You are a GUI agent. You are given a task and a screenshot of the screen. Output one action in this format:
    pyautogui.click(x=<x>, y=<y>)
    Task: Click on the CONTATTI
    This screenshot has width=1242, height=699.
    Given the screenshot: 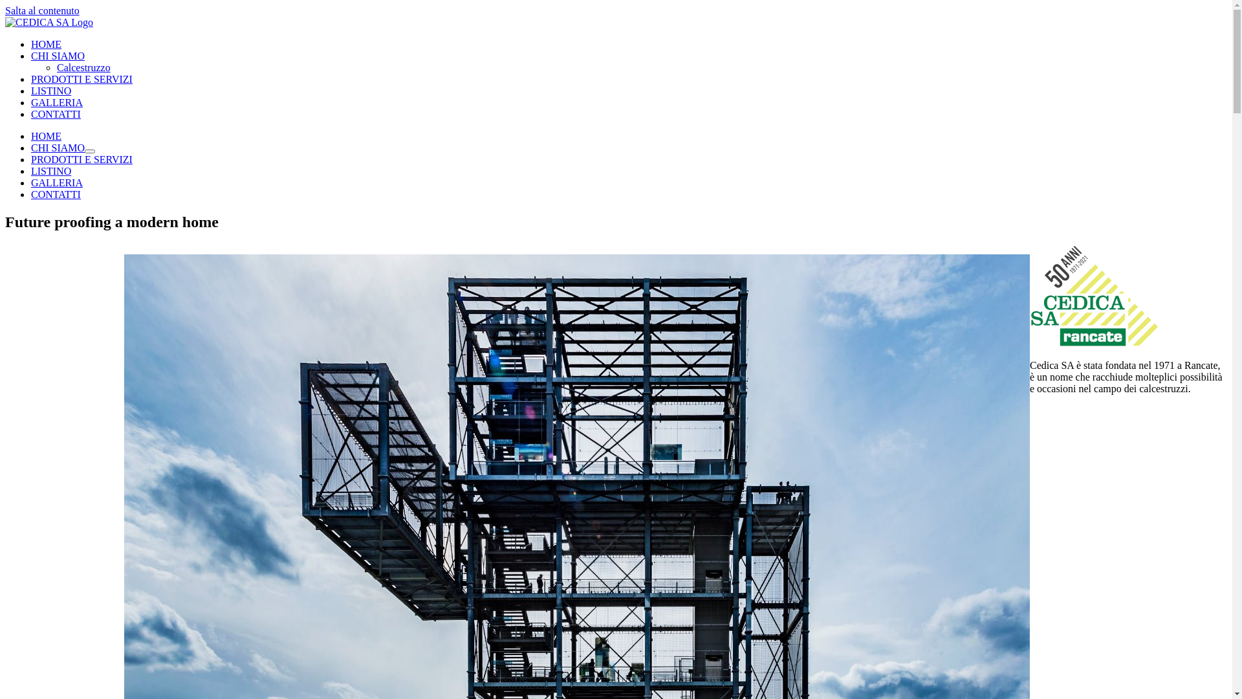 What is the action you would take?
    pyautogui.click(x=56, y=194)
    